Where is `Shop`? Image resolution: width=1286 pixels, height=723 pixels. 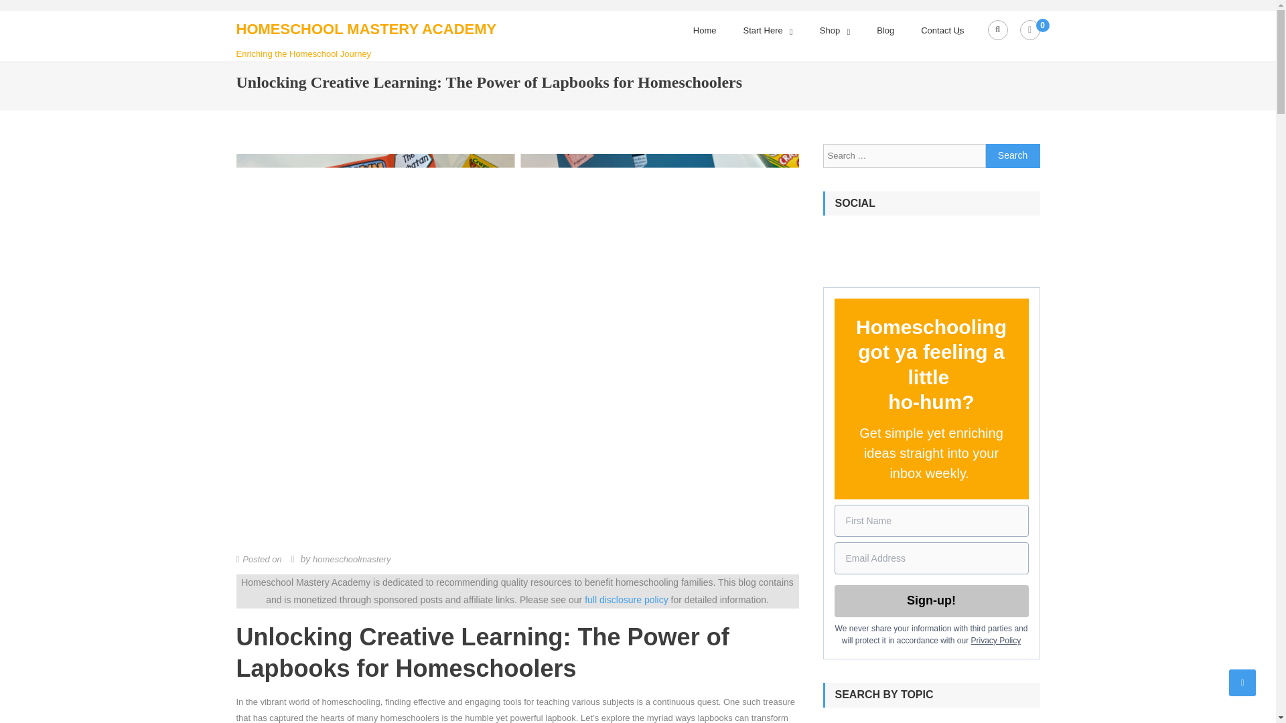
Shop is located at coordinates (829, 31).